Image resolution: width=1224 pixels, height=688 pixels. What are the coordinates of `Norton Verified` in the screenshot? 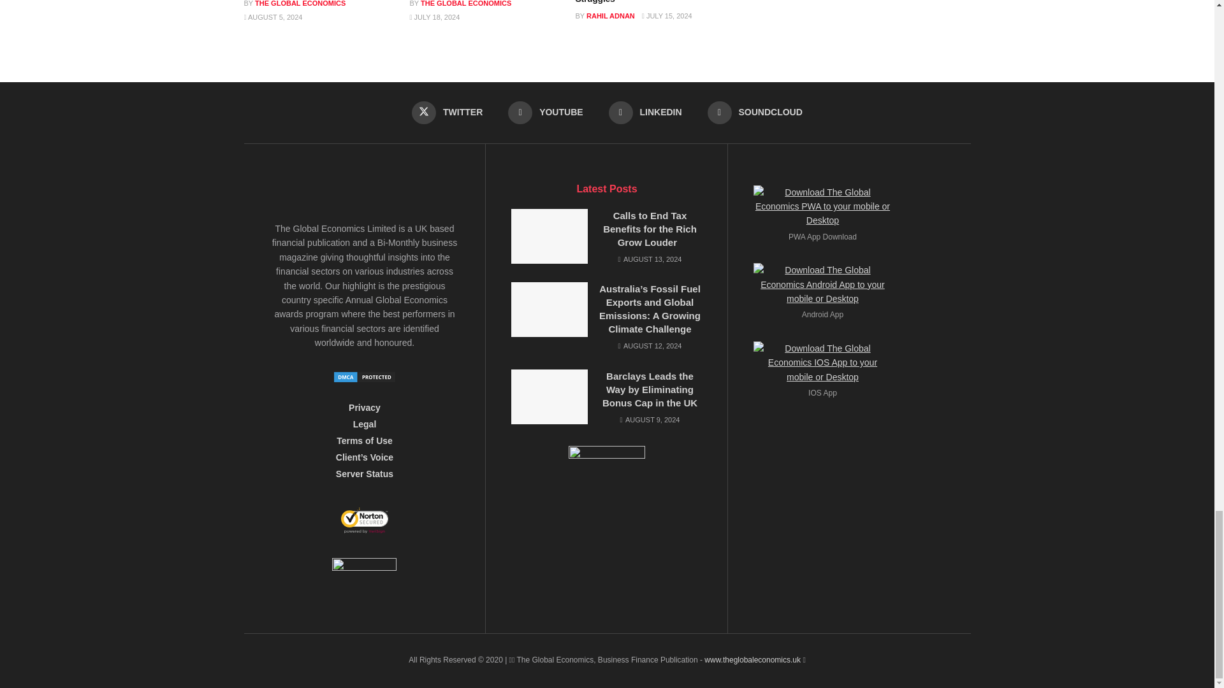 It's located at (365, 524).